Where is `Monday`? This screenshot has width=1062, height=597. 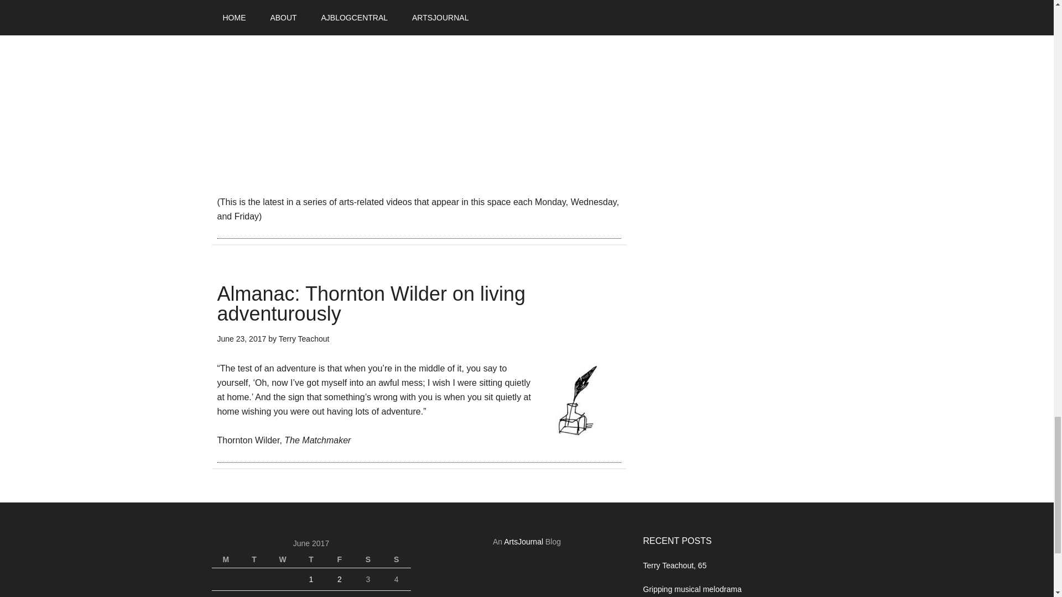 Monday is located at coordinates (226, 559).